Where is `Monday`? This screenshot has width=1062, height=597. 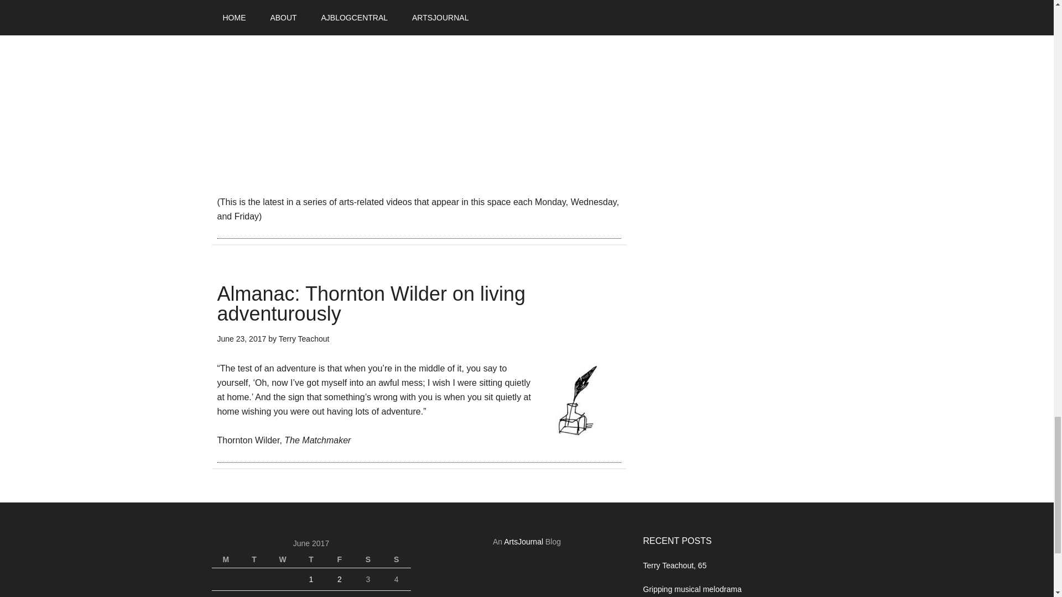 Monday is located at coordinates (226, 559).